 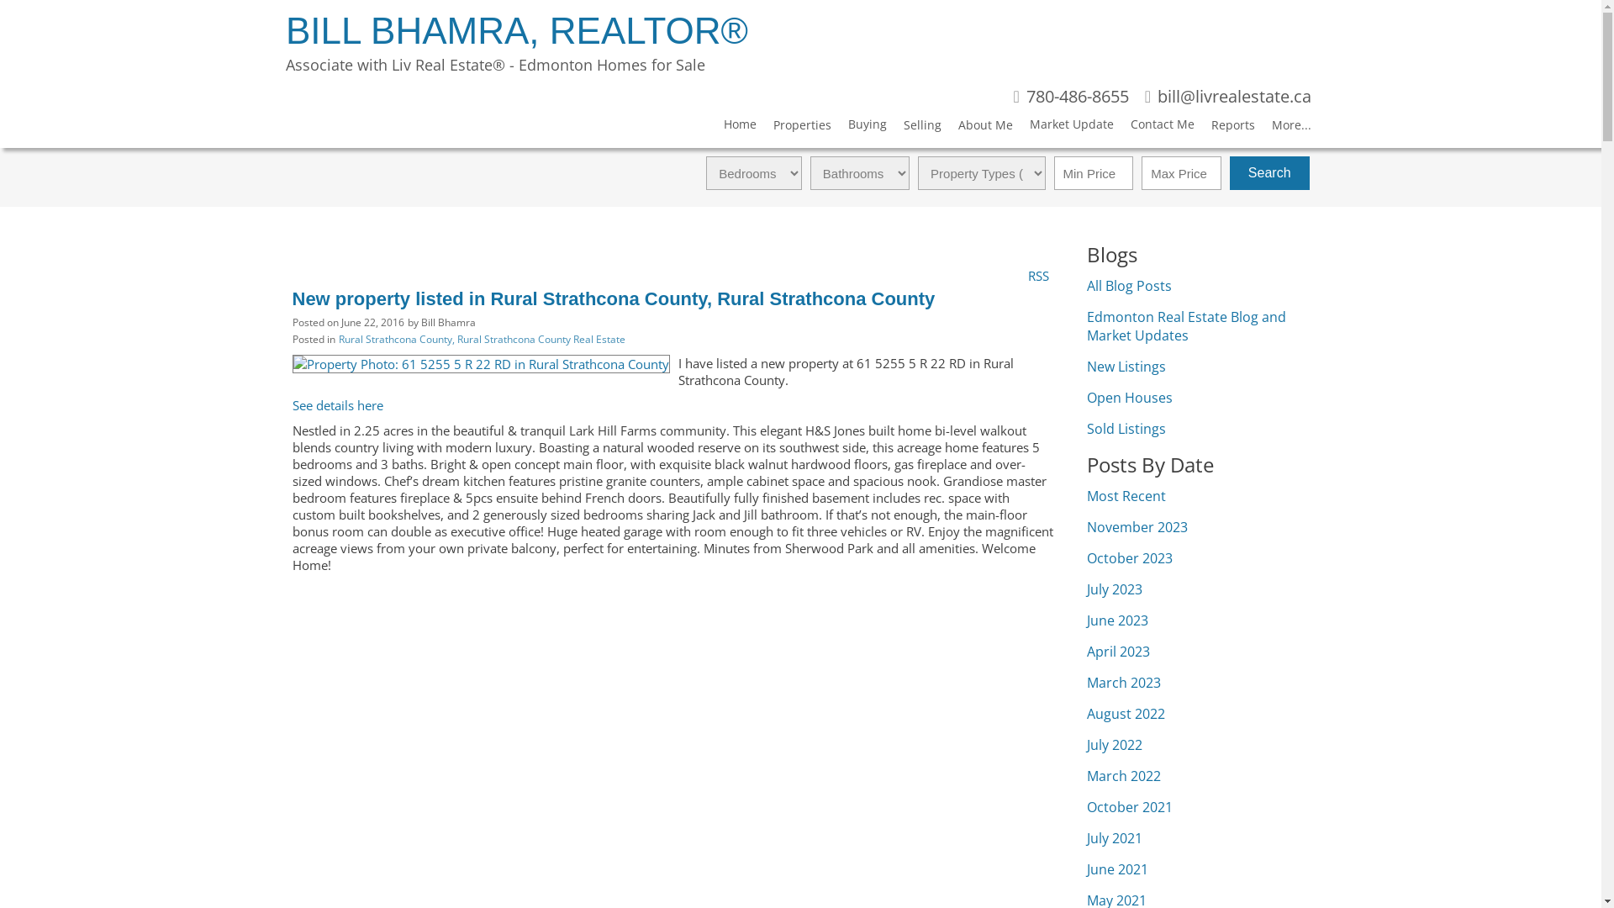 I want to click on July 2022, so click(x=1114, y=745).